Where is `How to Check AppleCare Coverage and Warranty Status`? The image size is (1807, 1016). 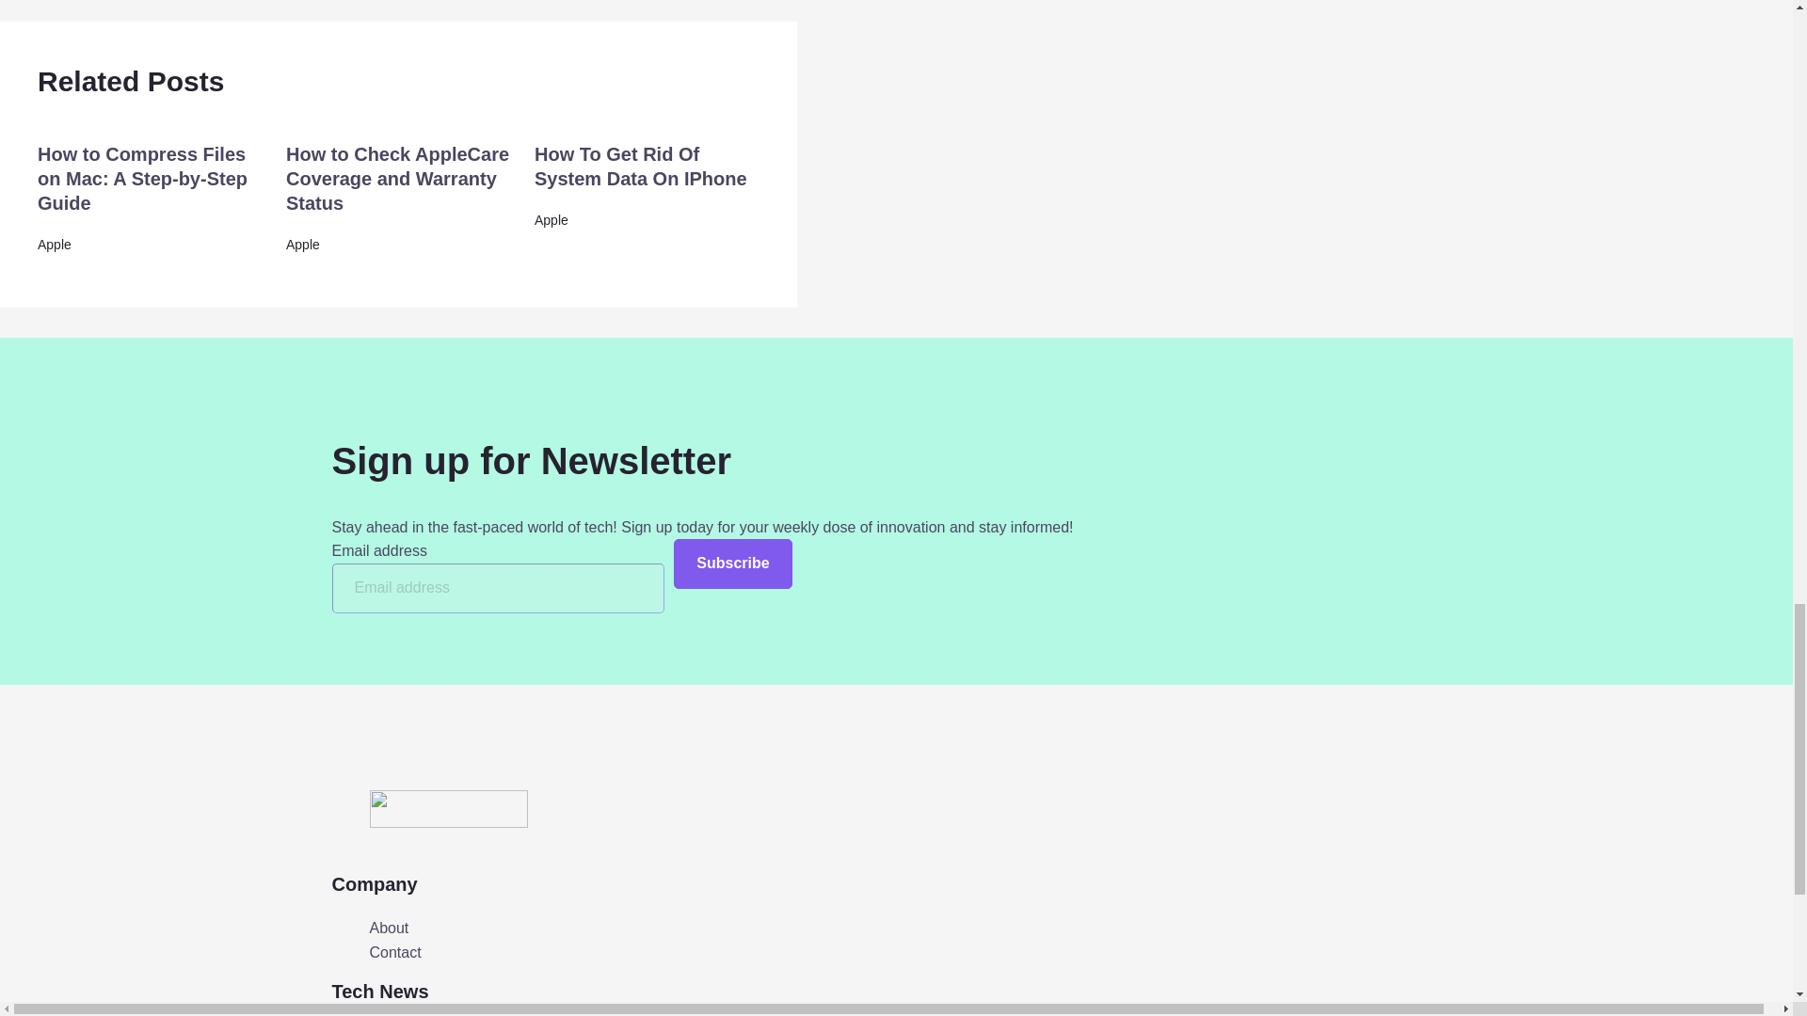 How to Check AppleCare Coverage and Warranty Status is located at coordinates (397, 179).